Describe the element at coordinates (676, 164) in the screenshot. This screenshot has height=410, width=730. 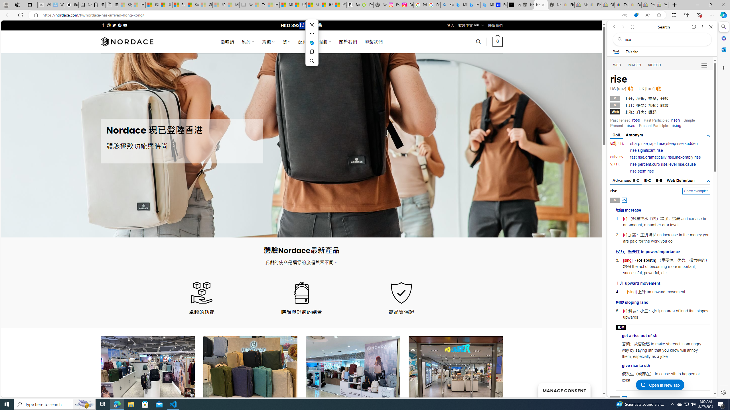
I see `level rise` at that location.